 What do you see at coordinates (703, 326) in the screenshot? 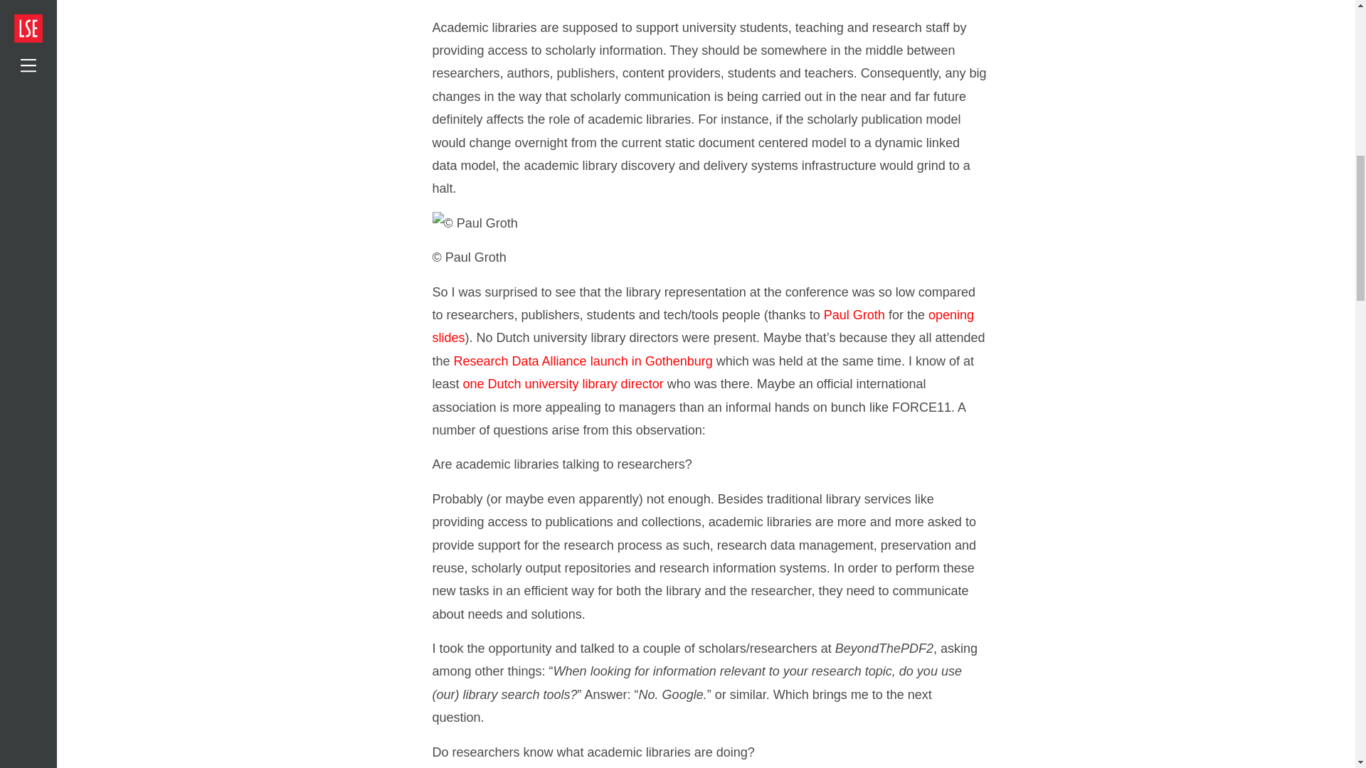
I see `opening slides` at bounding box center [703, 326].